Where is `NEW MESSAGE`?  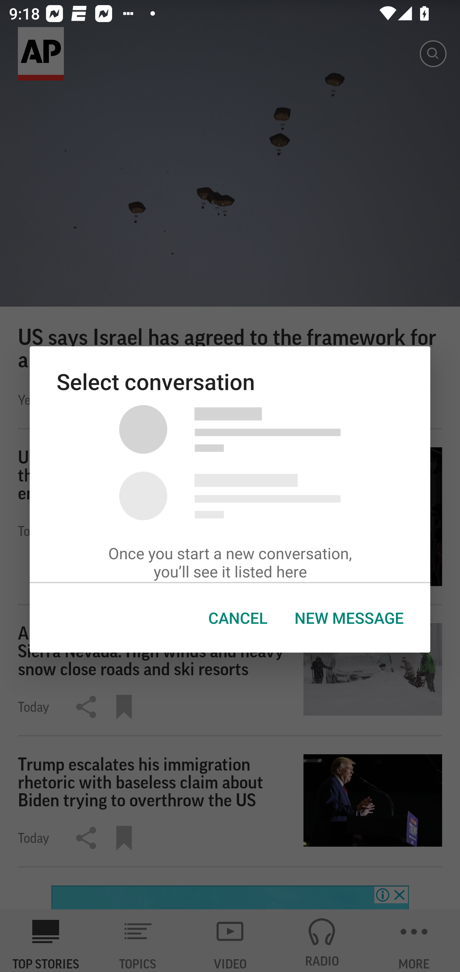
NEW MESSAGE is located at coordinates (349, 618).